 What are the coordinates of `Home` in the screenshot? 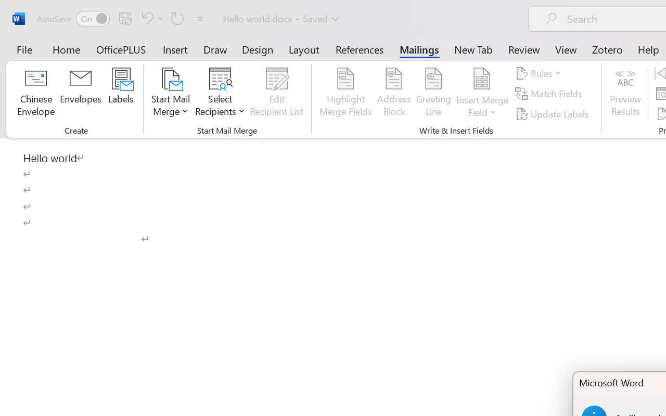 It's located at (67, 49).